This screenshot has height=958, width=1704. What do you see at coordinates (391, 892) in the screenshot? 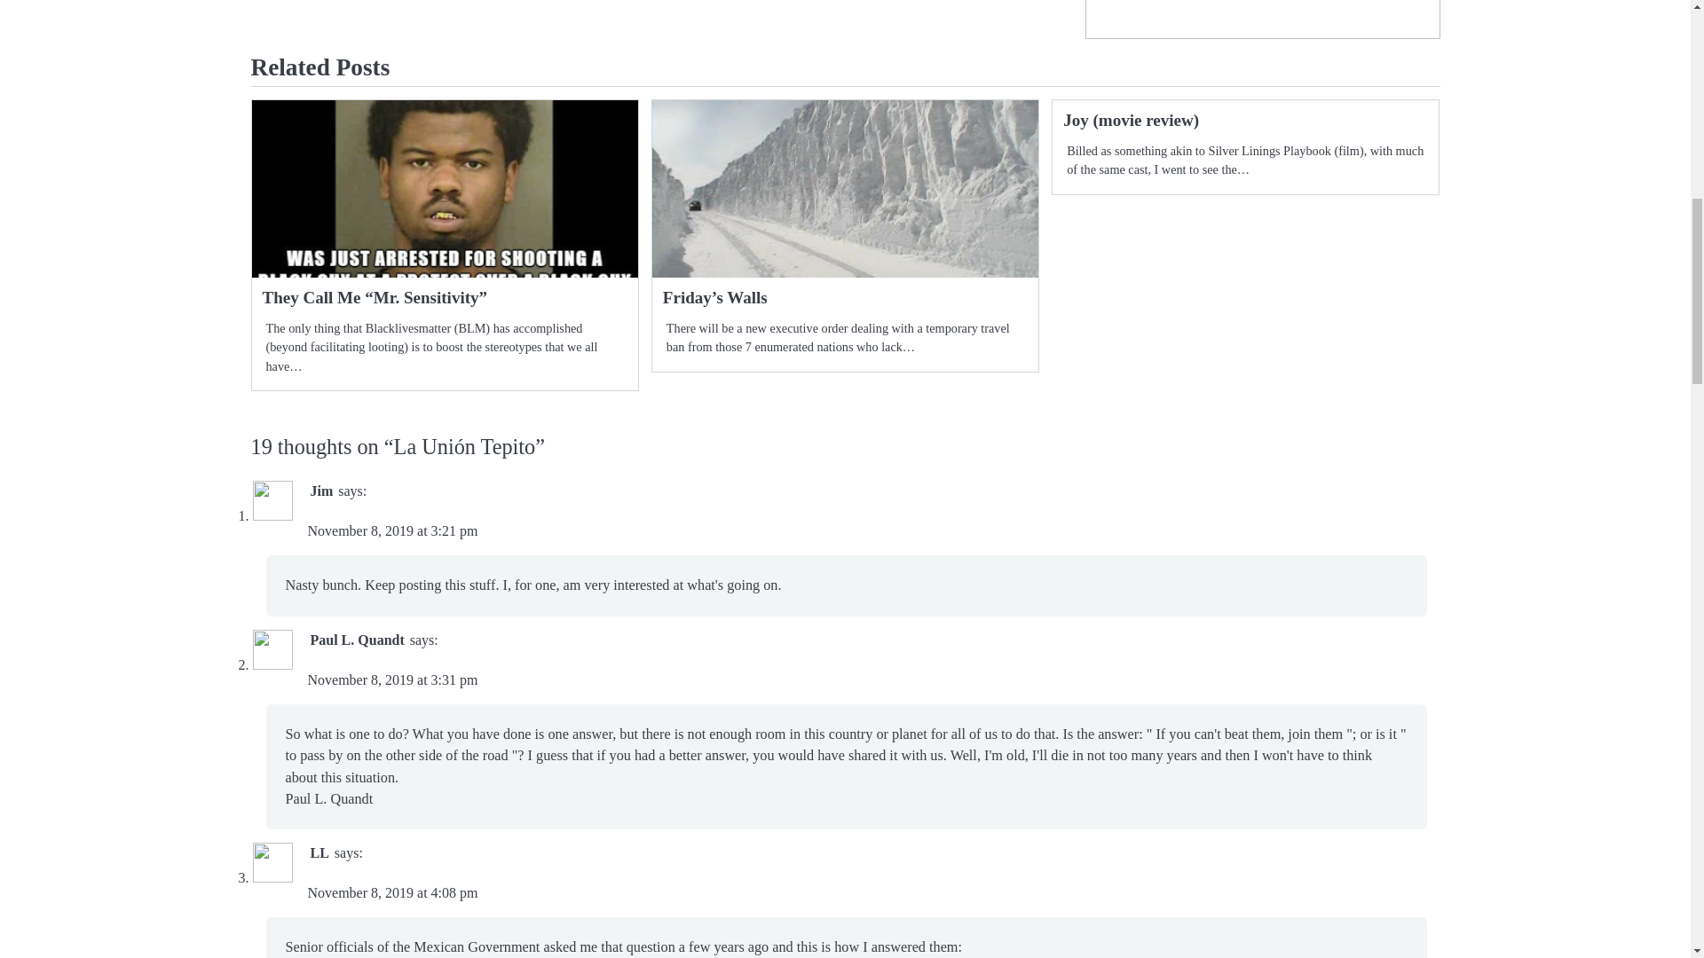
I see `November 8, 2019 at 4:08 pm` at bounding box center [391, 892].